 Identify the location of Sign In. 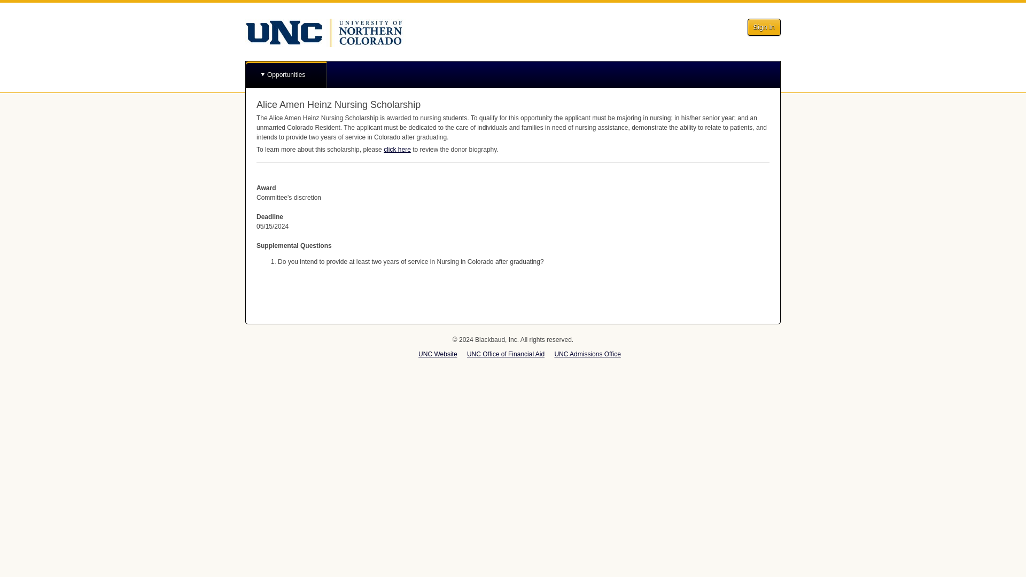
(764, 27).